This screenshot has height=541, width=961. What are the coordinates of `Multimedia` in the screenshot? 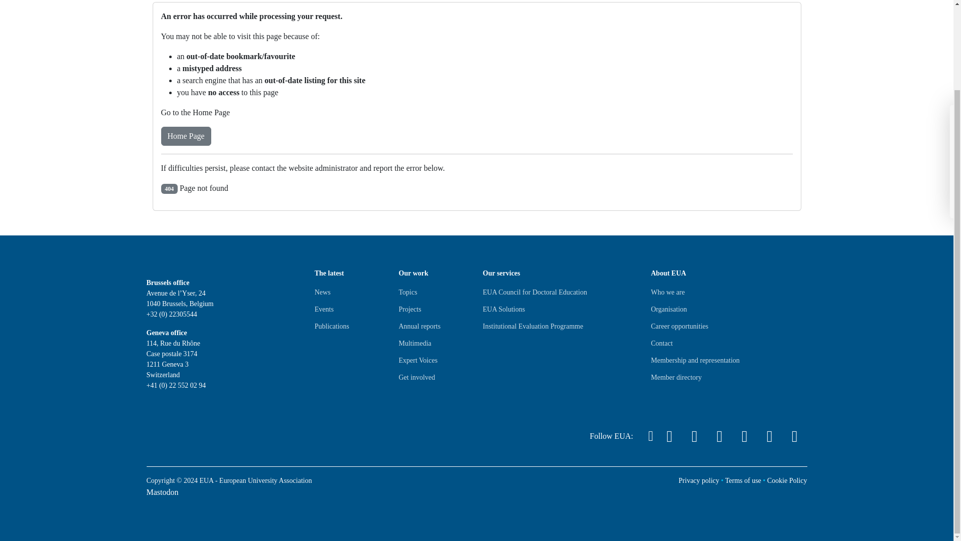 It's located at (414, 344).